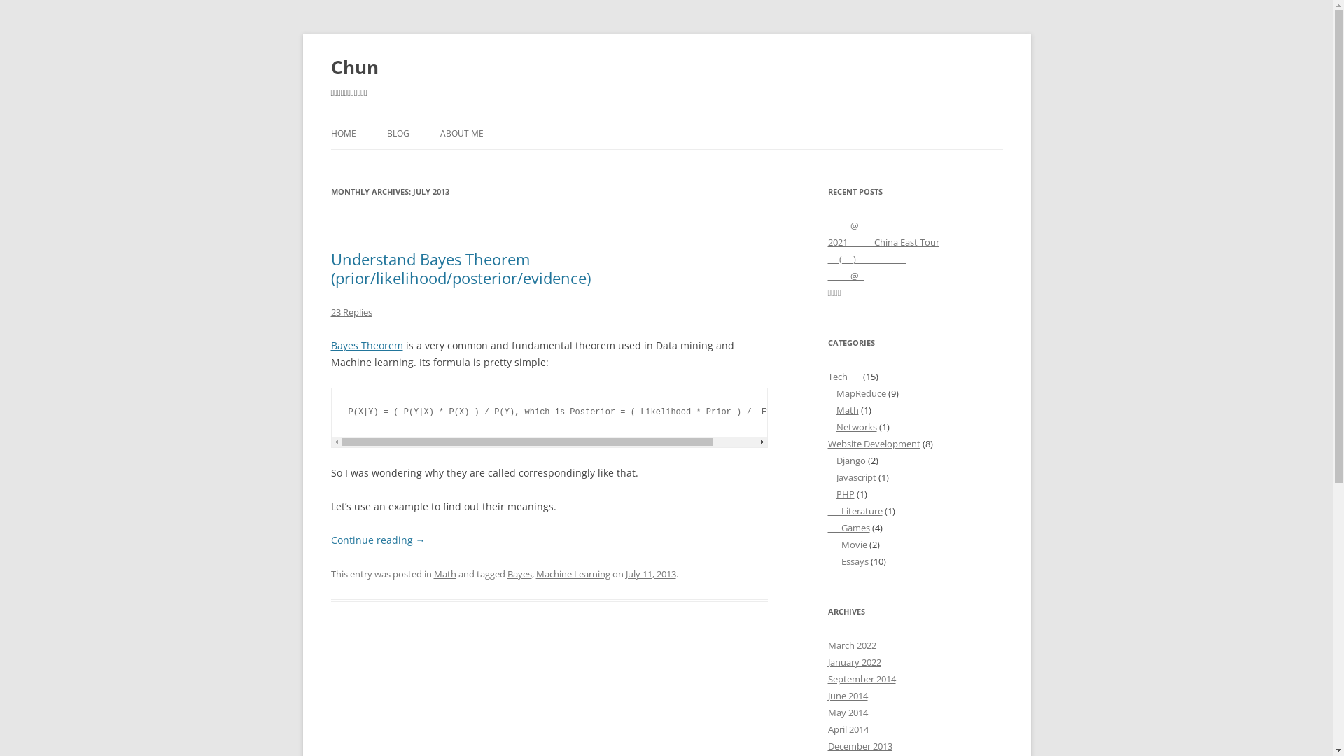 This screenshot has height=756, width=1344. I want to click on March 2022, so click(851, 645).